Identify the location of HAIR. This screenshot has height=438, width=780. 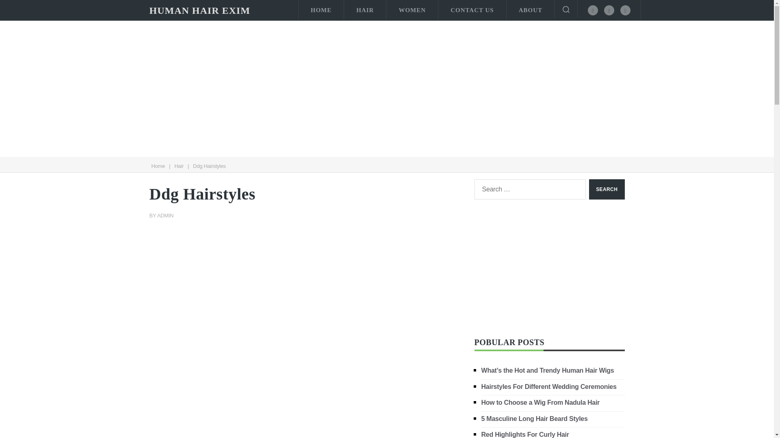
(365, 10).